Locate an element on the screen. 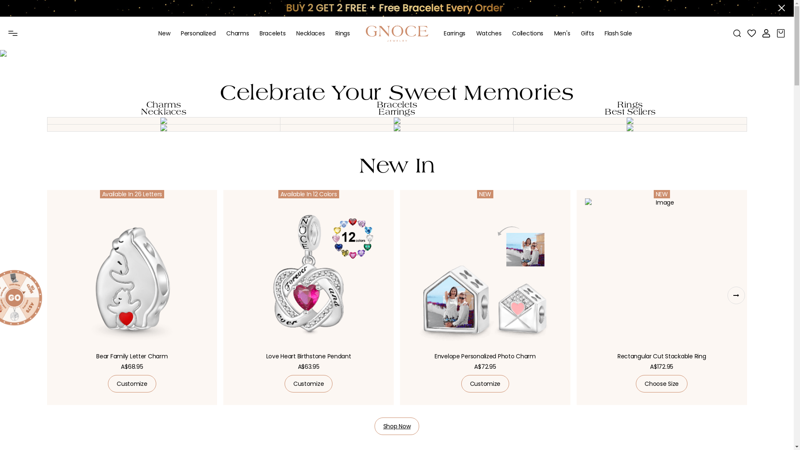 The image size is (800, 450). Necklaces is located at coordinates (164, 128).